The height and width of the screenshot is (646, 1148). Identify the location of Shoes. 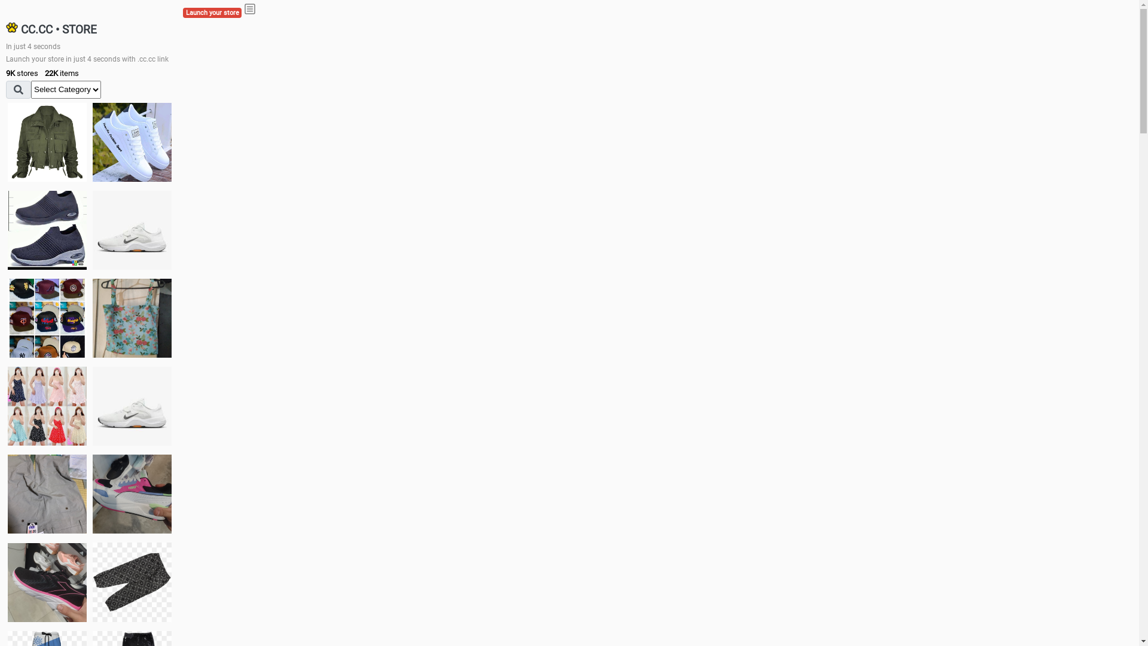
(132, 406).